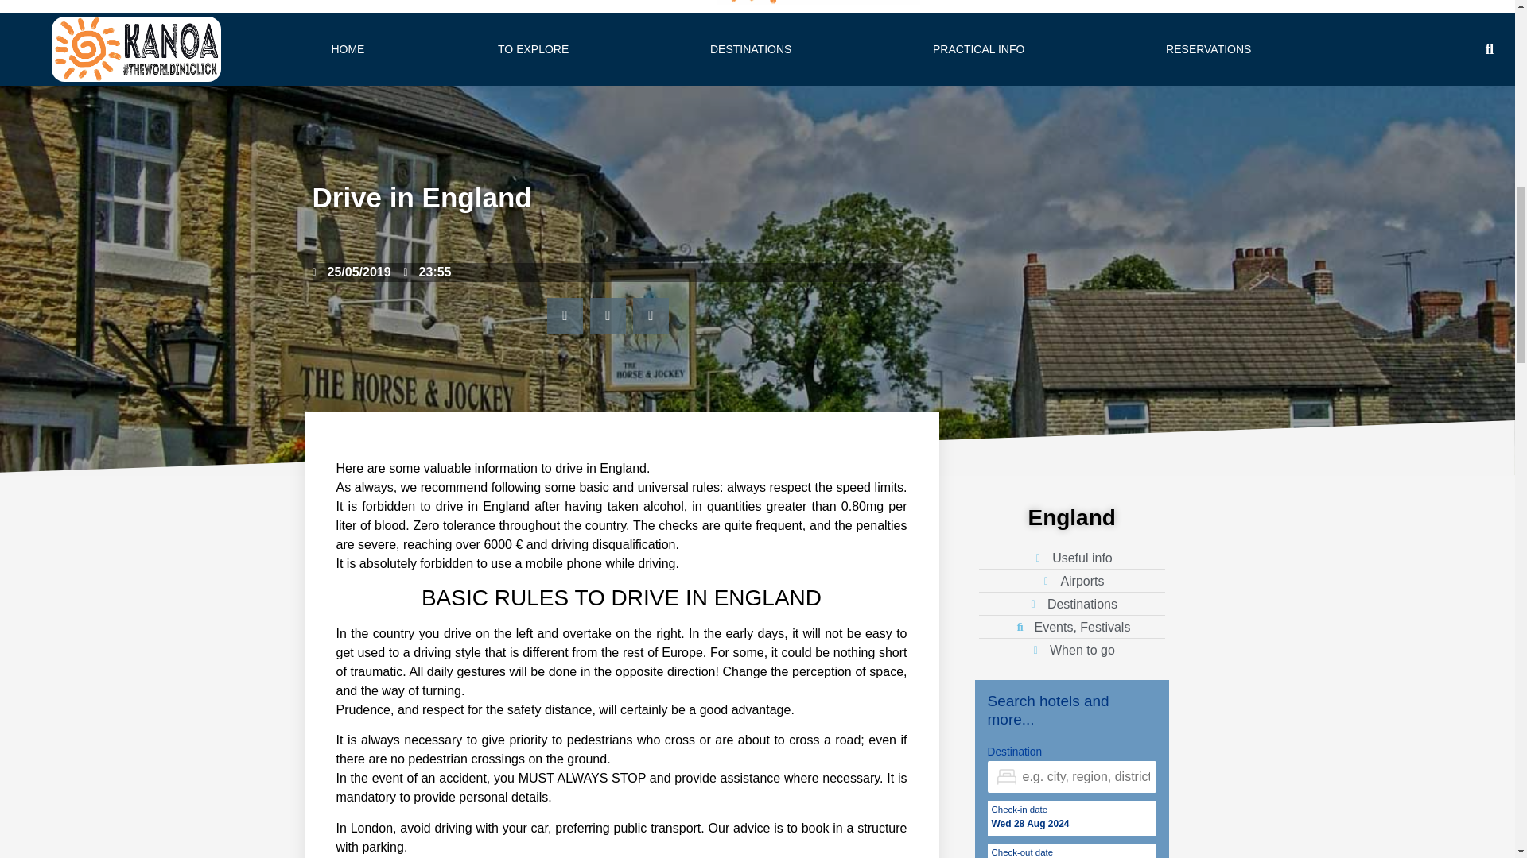 This screenshot has height=858, width=1527. I want to click on TO EXPLORE, so click(536, 49).